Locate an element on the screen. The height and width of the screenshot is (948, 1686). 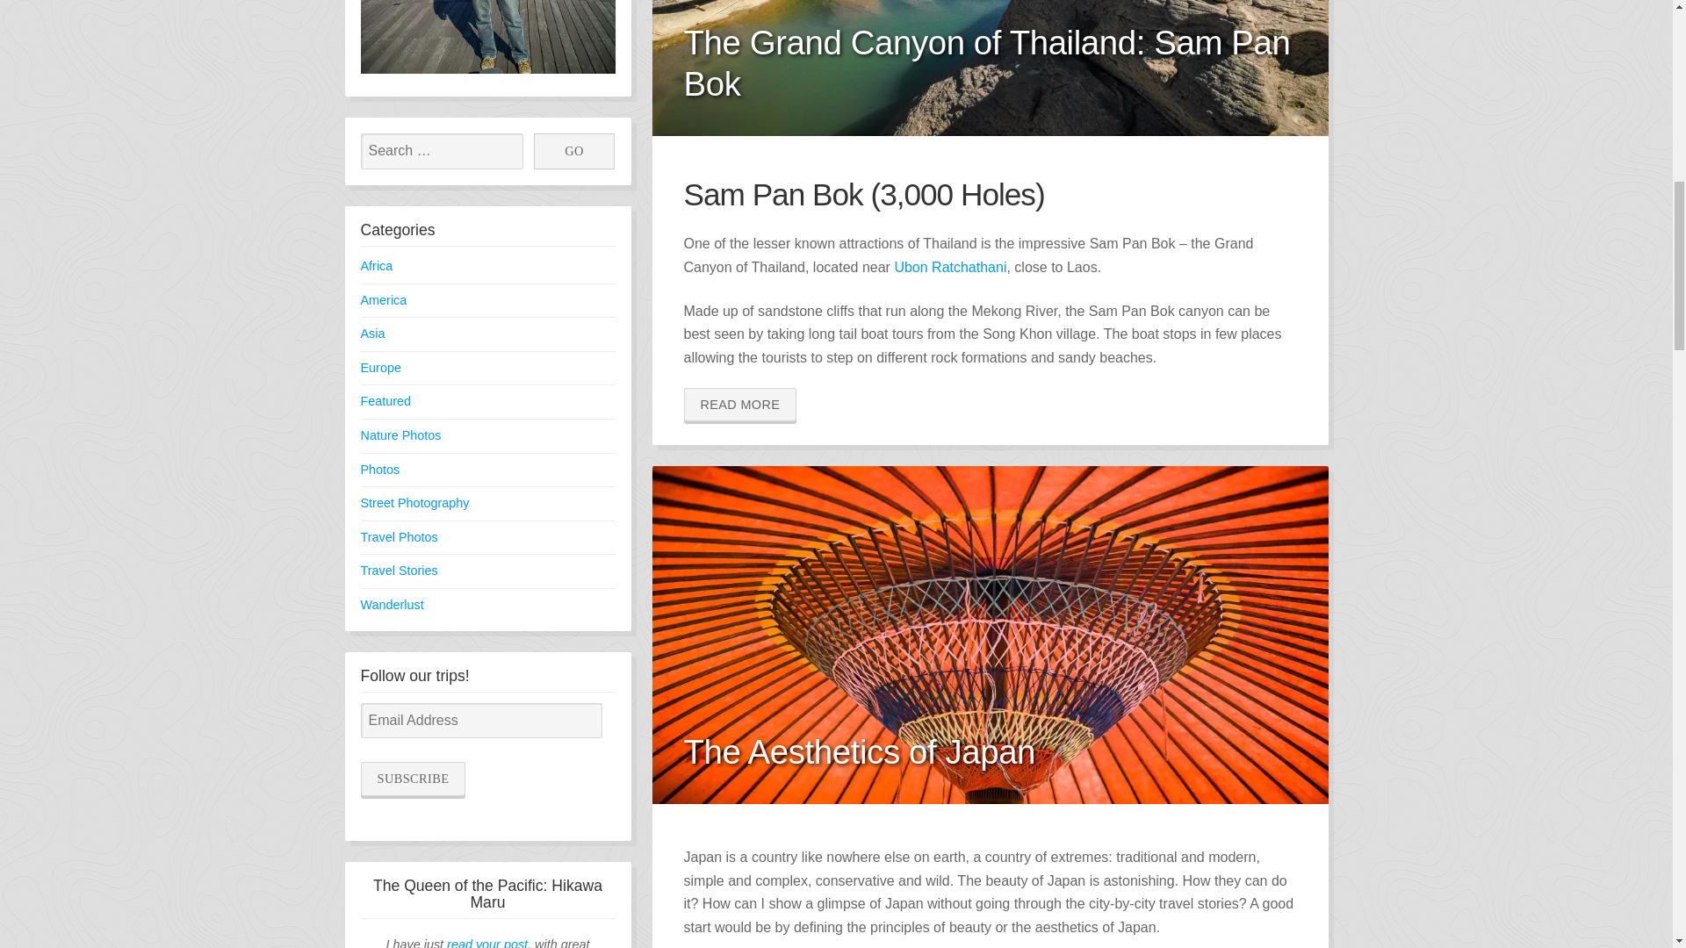
America is located at coordinates (383, 299).